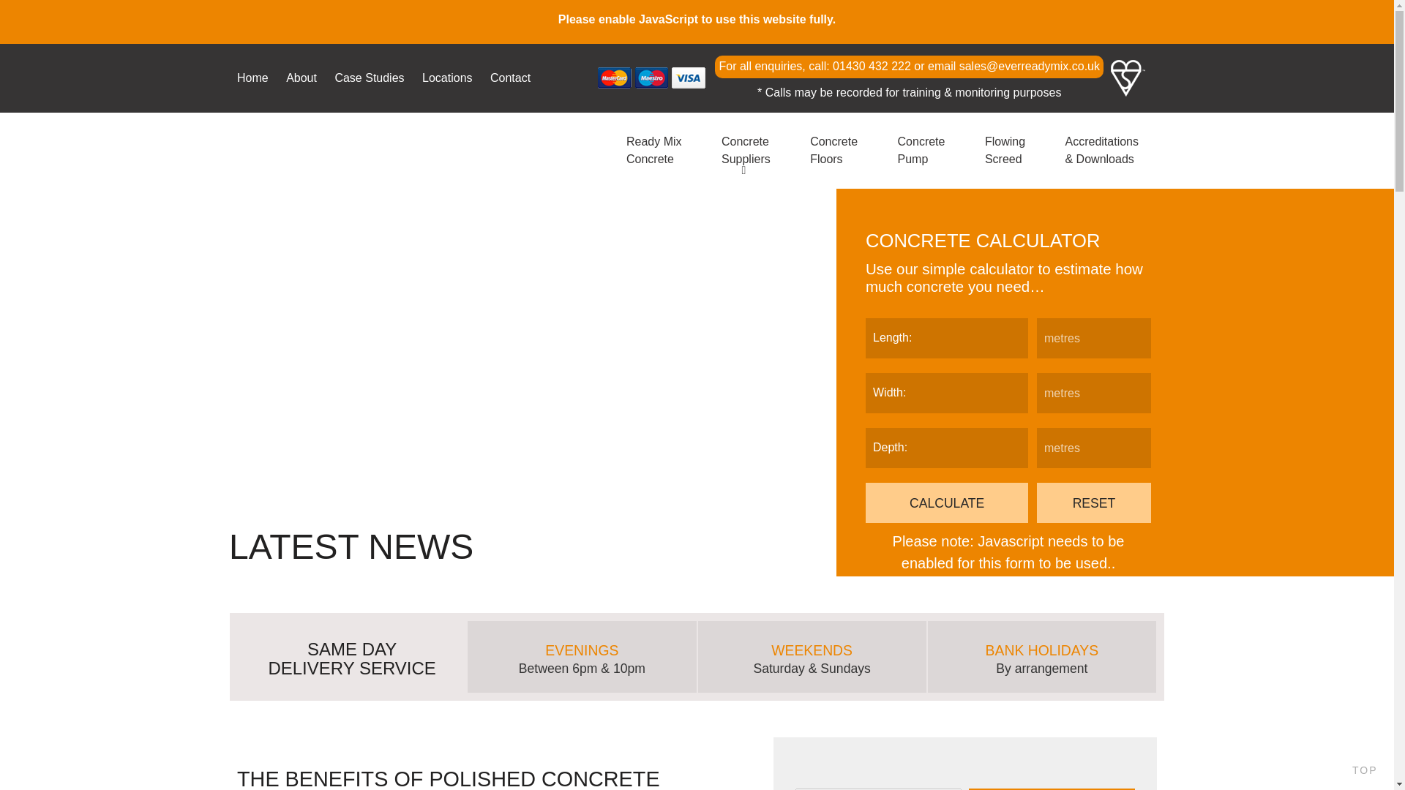 This screenshot has height=790, width=1405. What do you see at coordinates (654, 151) in the screenshot?
I see `Calculate` at bounding box center [654, 151].